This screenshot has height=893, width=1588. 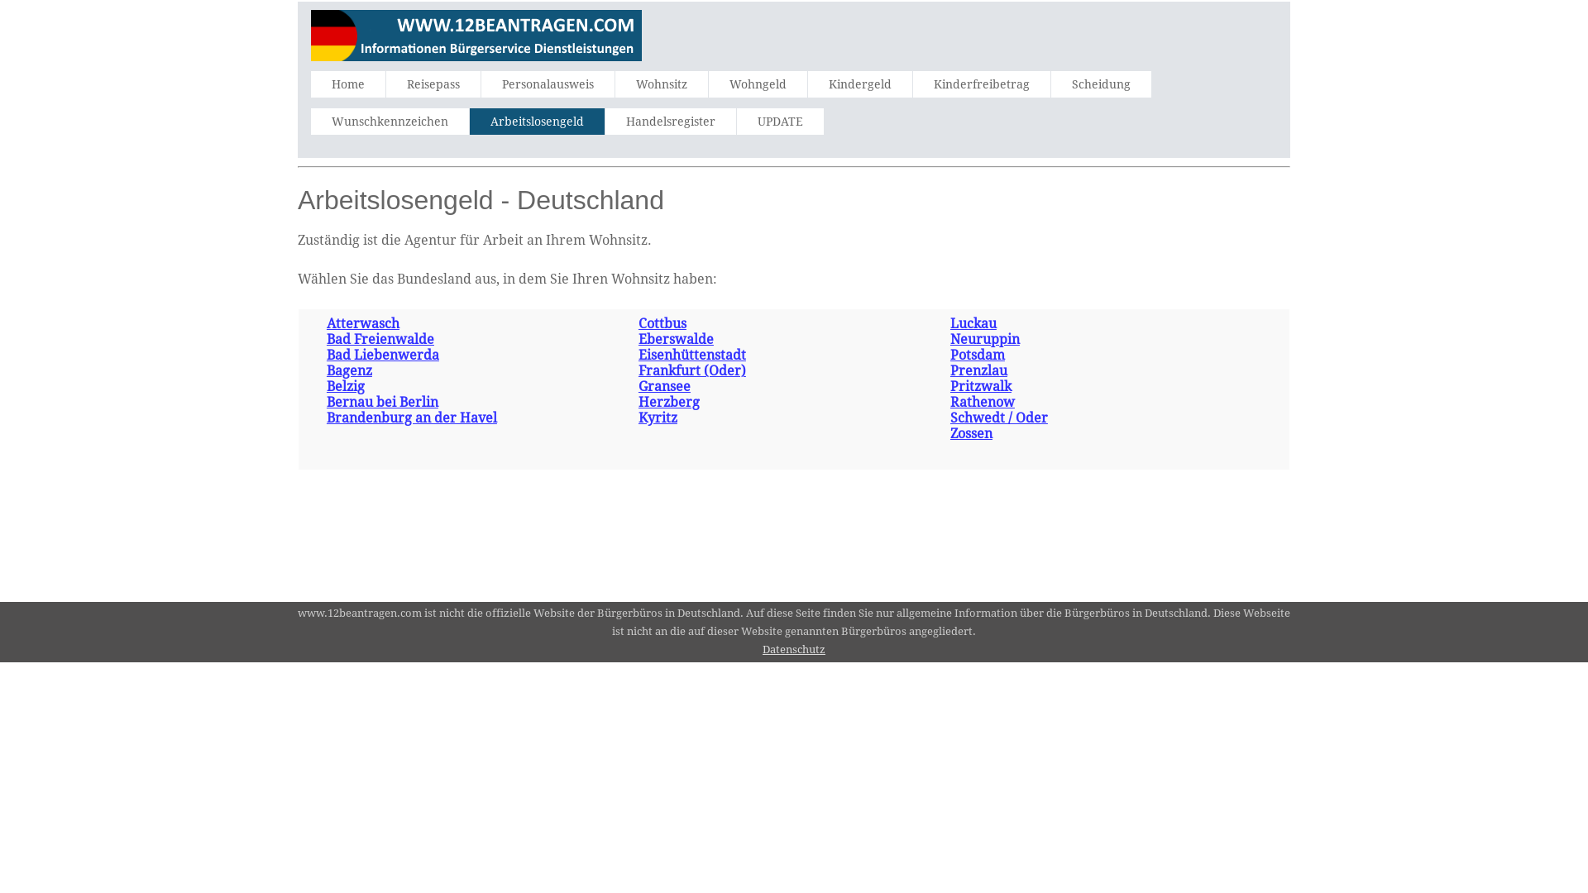 What do you see at coordinates (548, 84) in the screenshot?
I see `Personalausweis` at bounding box center [548, 84].